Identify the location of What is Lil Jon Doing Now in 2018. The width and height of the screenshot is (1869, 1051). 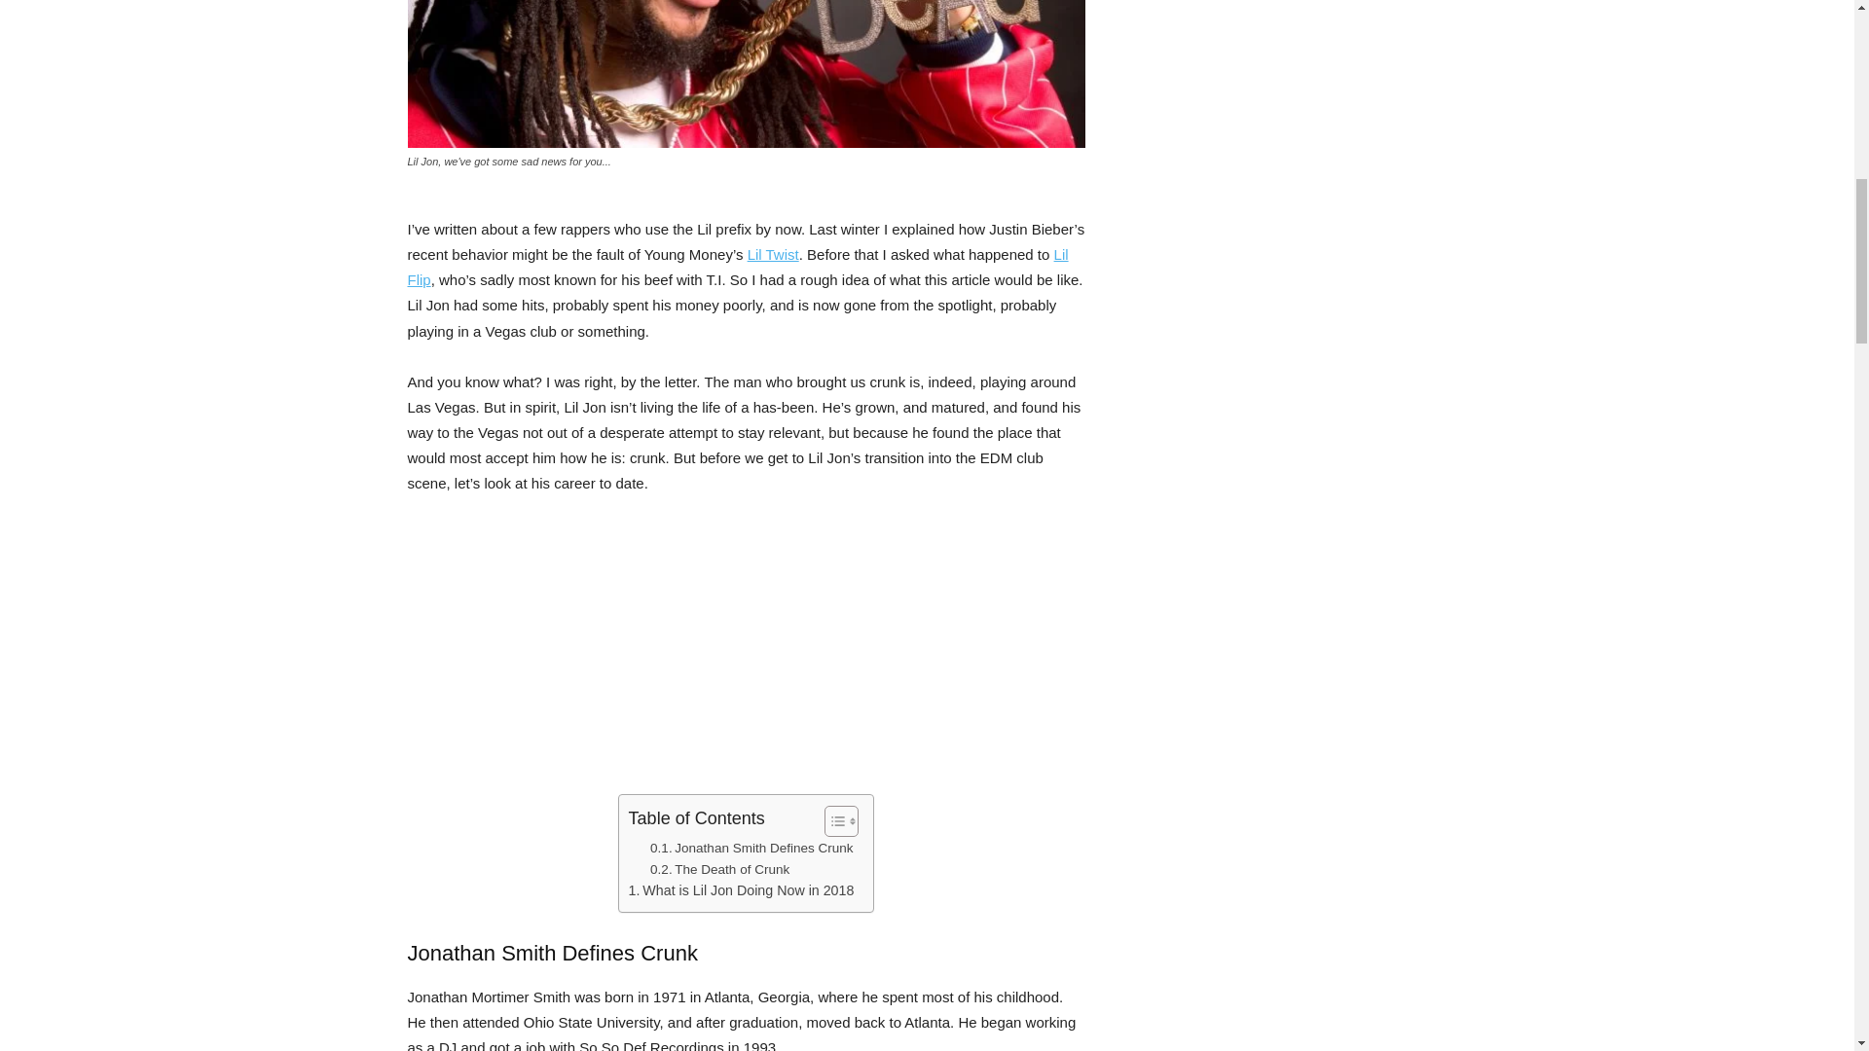
(741, 889).